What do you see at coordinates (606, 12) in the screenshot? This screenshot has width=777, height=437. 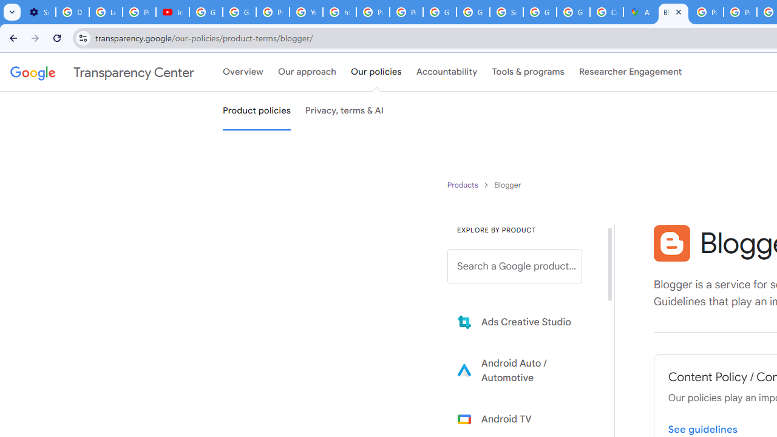 I see `Create your Google Account` at bounding box center [606, 12].